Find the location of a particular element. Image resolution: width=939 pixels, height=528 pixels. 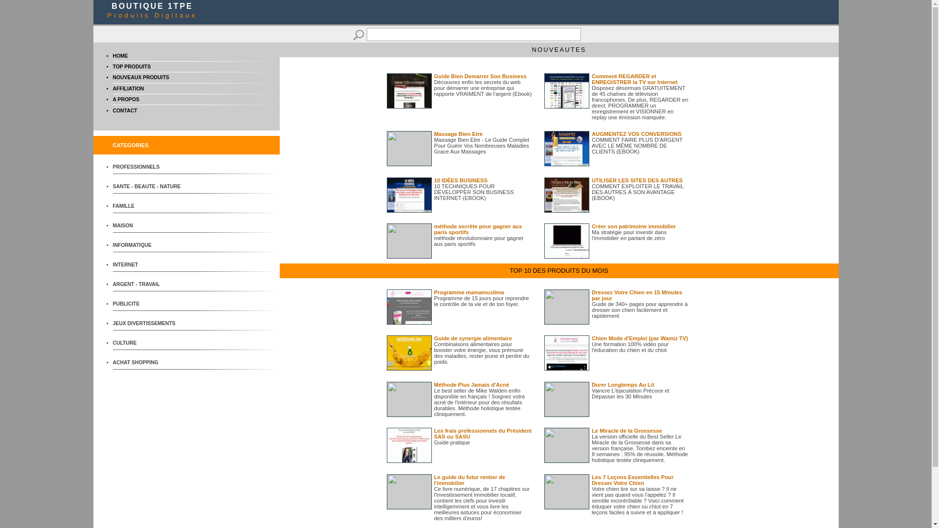

PROFESSIONNELS is located at coordinates (149, 167).